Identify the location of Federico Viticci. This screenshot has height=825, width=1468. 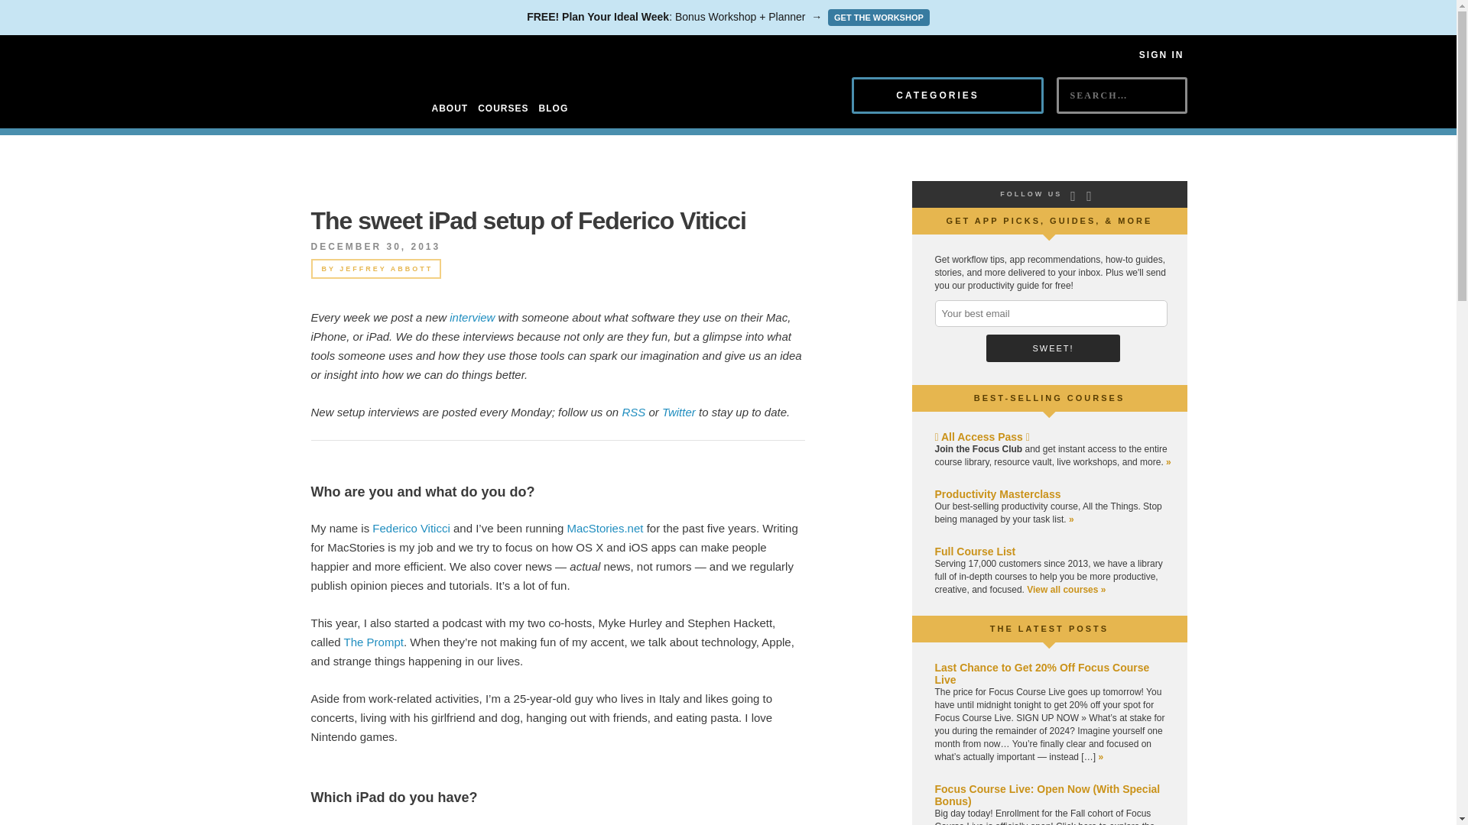
(411, 527).